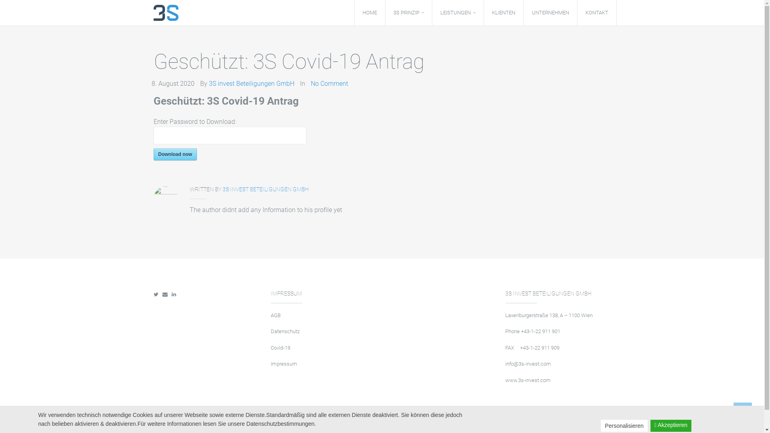  Describe the element at coordinates (528, 364) in the screenshot. I see `info@3s-invest.com` at that location.